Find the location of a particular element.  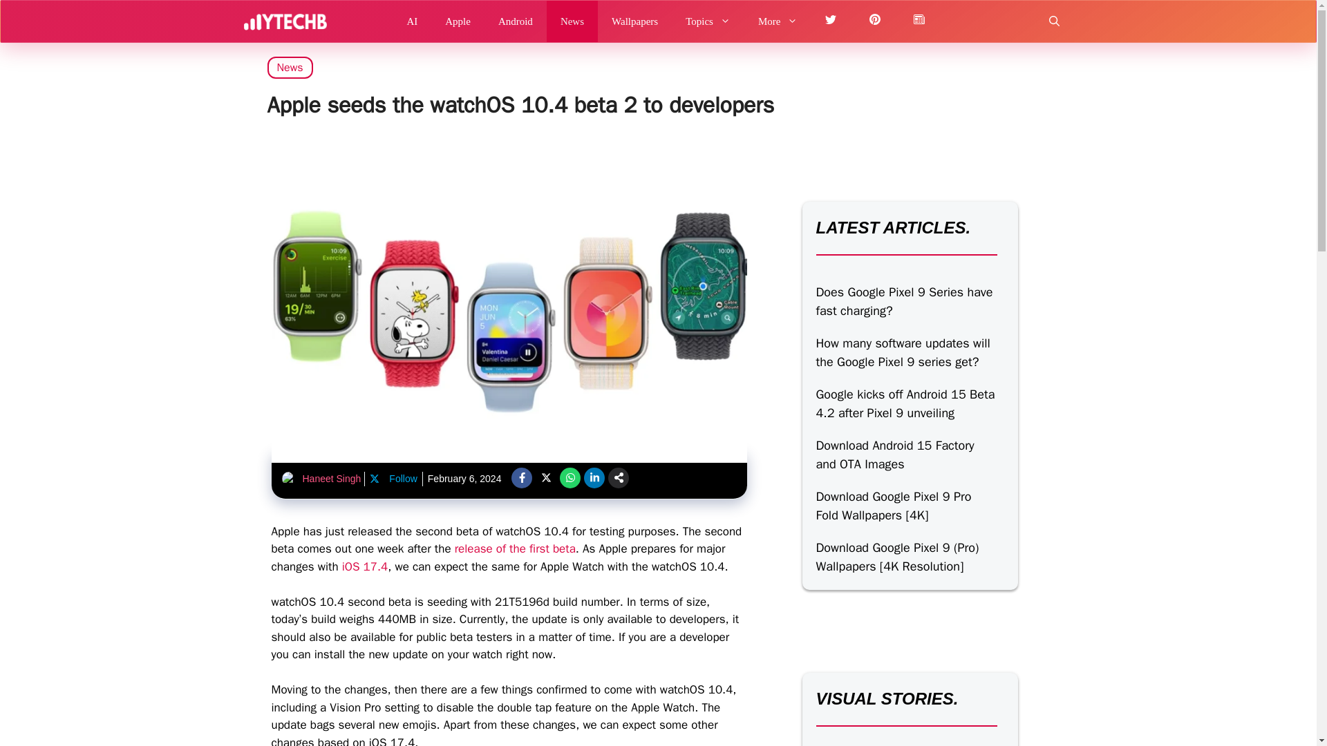

News is located at coordinates (572, 21).